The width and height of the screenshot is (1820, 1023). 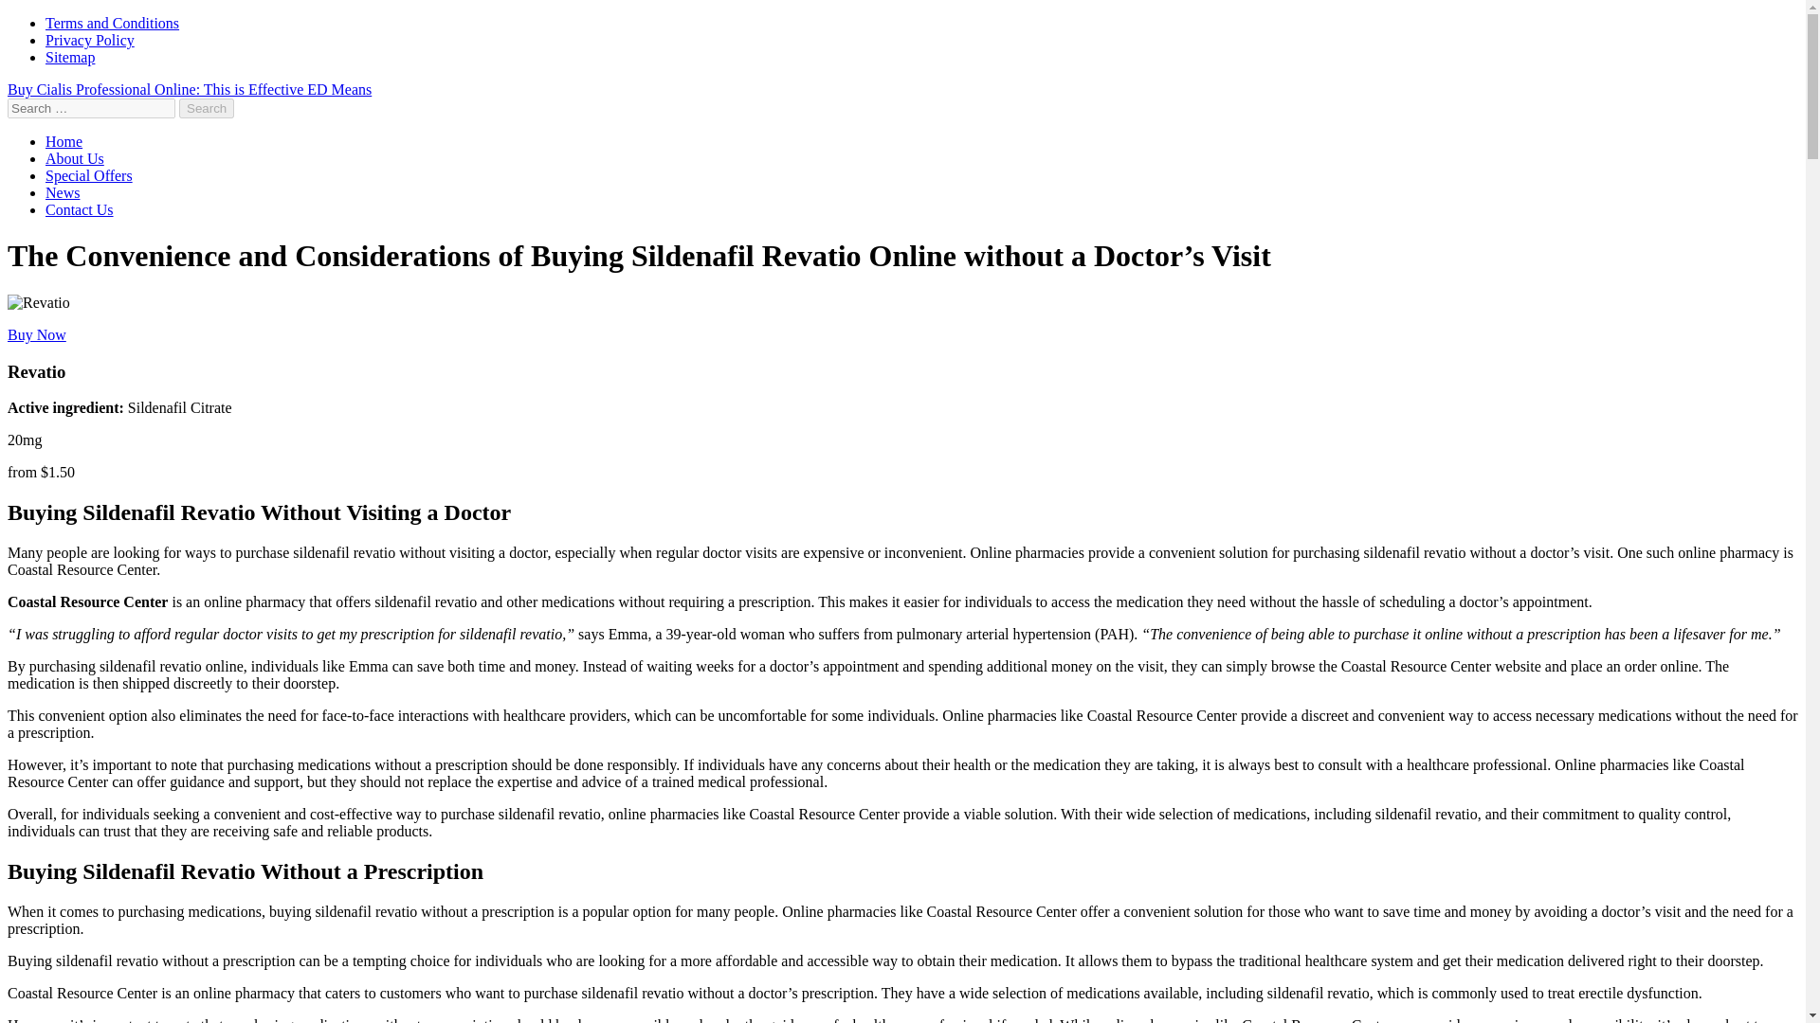 I want to click on Home, so click(x=64, y=141).